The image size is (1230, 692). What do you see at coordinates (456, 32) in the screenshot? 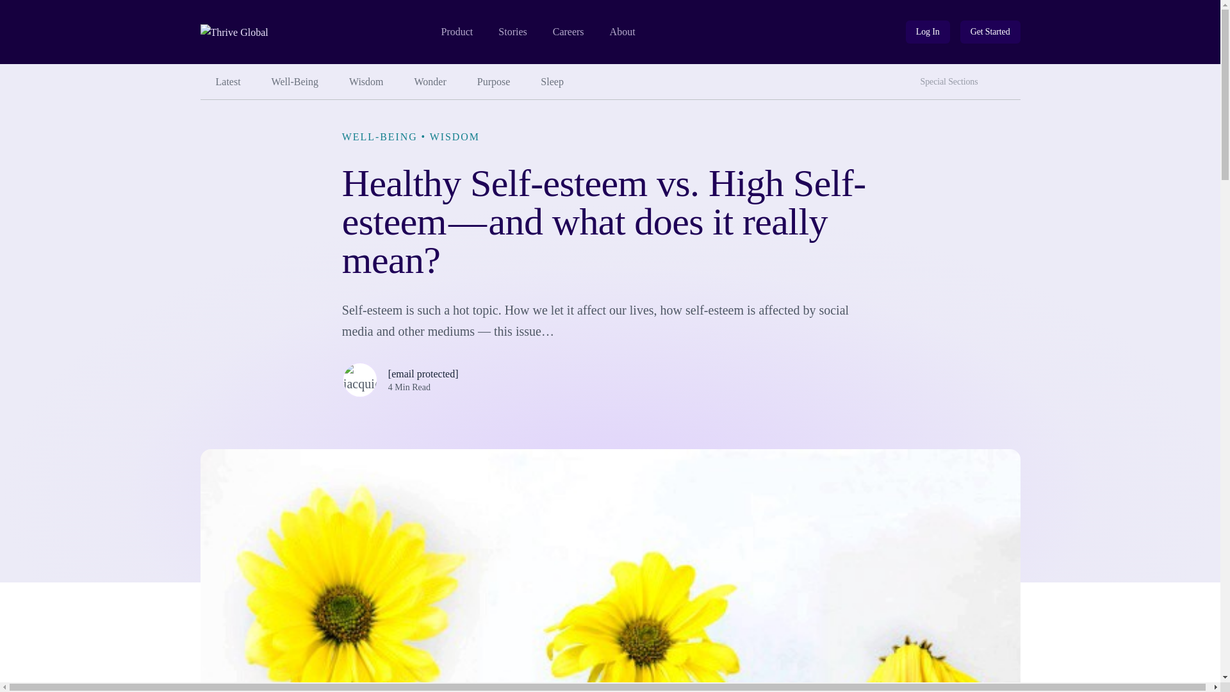
I see `Product` at bounding box center [456, 32].